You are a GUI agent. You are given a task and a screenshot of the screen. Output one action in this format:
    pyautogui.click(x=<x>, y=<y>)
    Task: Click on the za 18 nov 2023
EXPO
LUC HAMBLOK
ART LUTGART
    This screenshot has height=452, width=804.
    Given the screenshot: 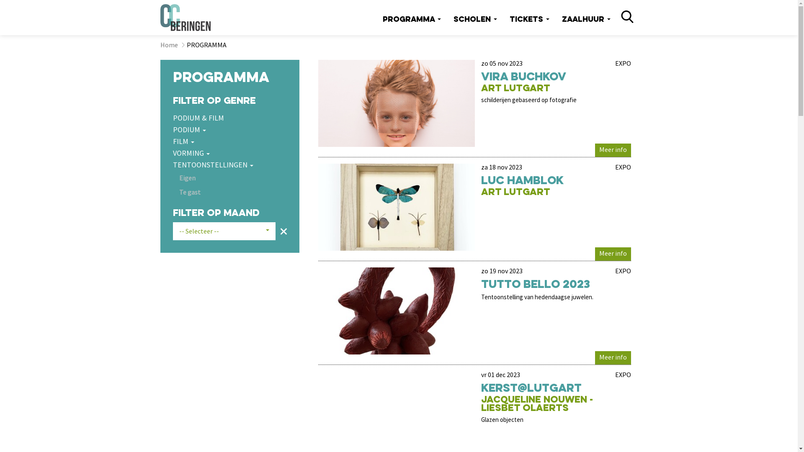 What is the action you would take?
    pyautogui.click(x=475, y=205)
    